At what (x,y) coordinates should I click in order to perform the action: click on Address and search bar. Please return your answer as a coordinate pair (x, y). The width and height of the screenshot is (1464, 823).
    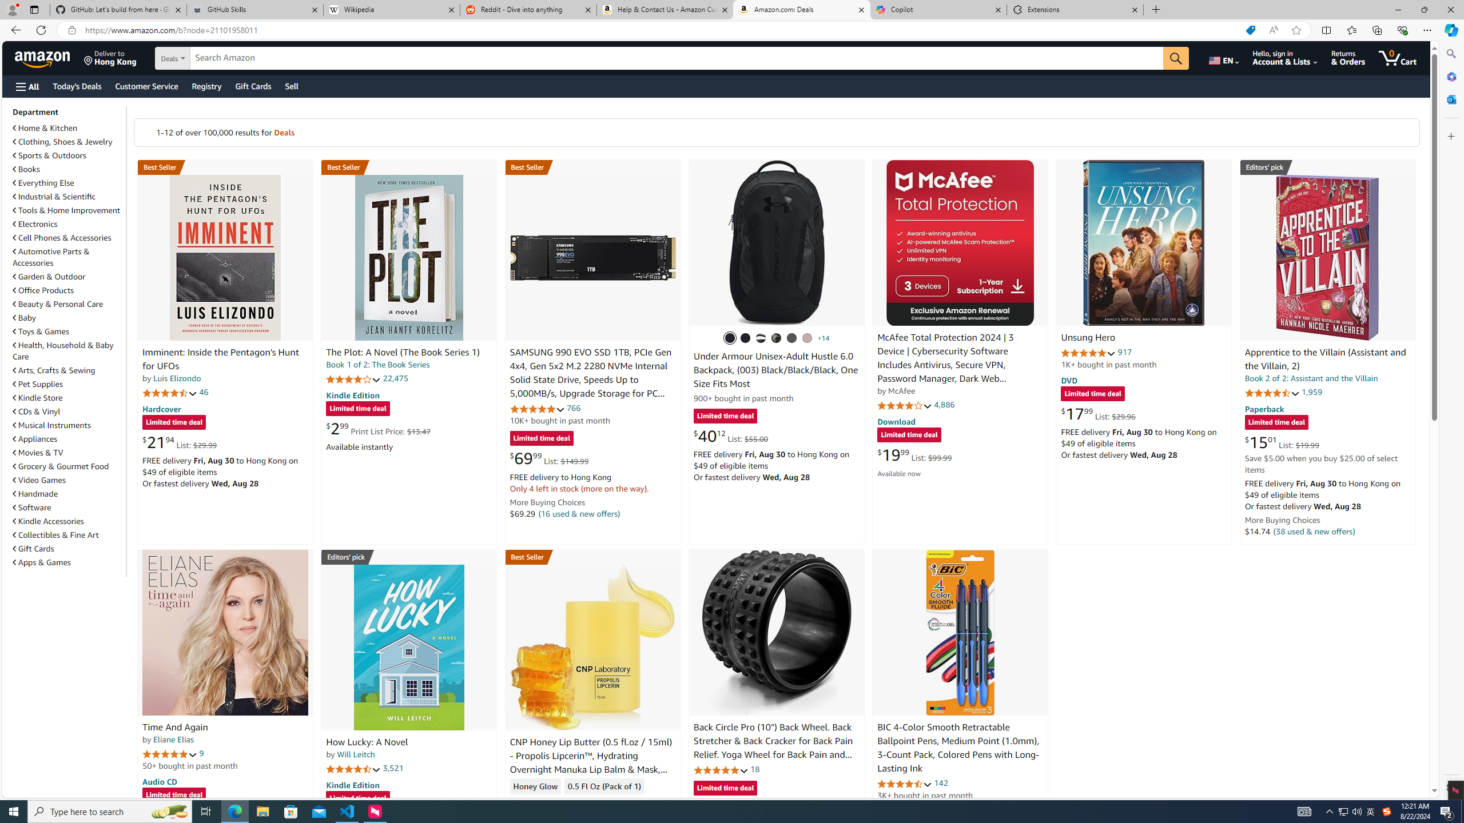
    Looking at the image, I should click on (662, 30).